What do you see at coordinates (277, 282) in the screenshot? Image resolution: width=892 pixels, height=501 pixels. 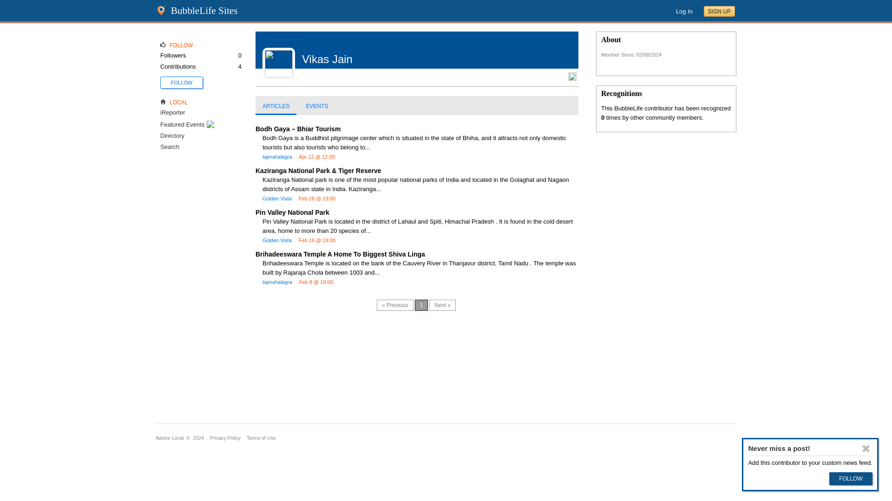 I see `tajmahalagra` at bounding box center [277, 282].